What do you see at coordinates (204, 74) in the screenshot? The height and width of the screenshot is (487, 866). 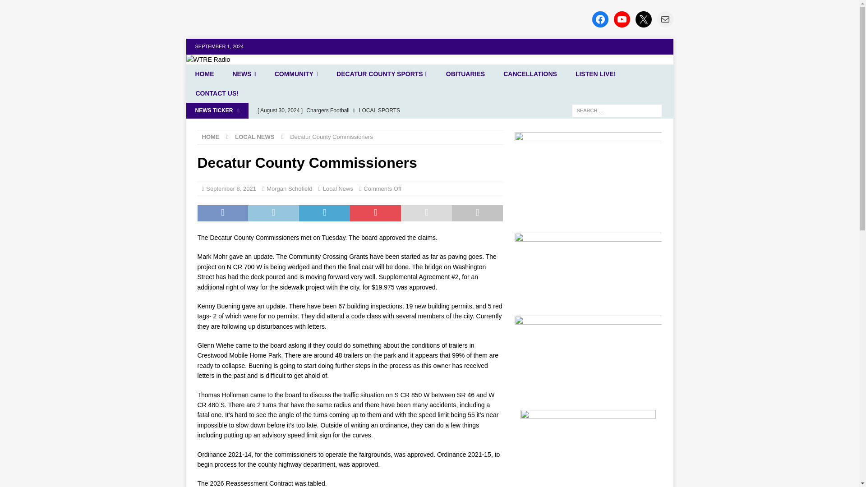 I see `HOME` at bounding box center [204, 74].